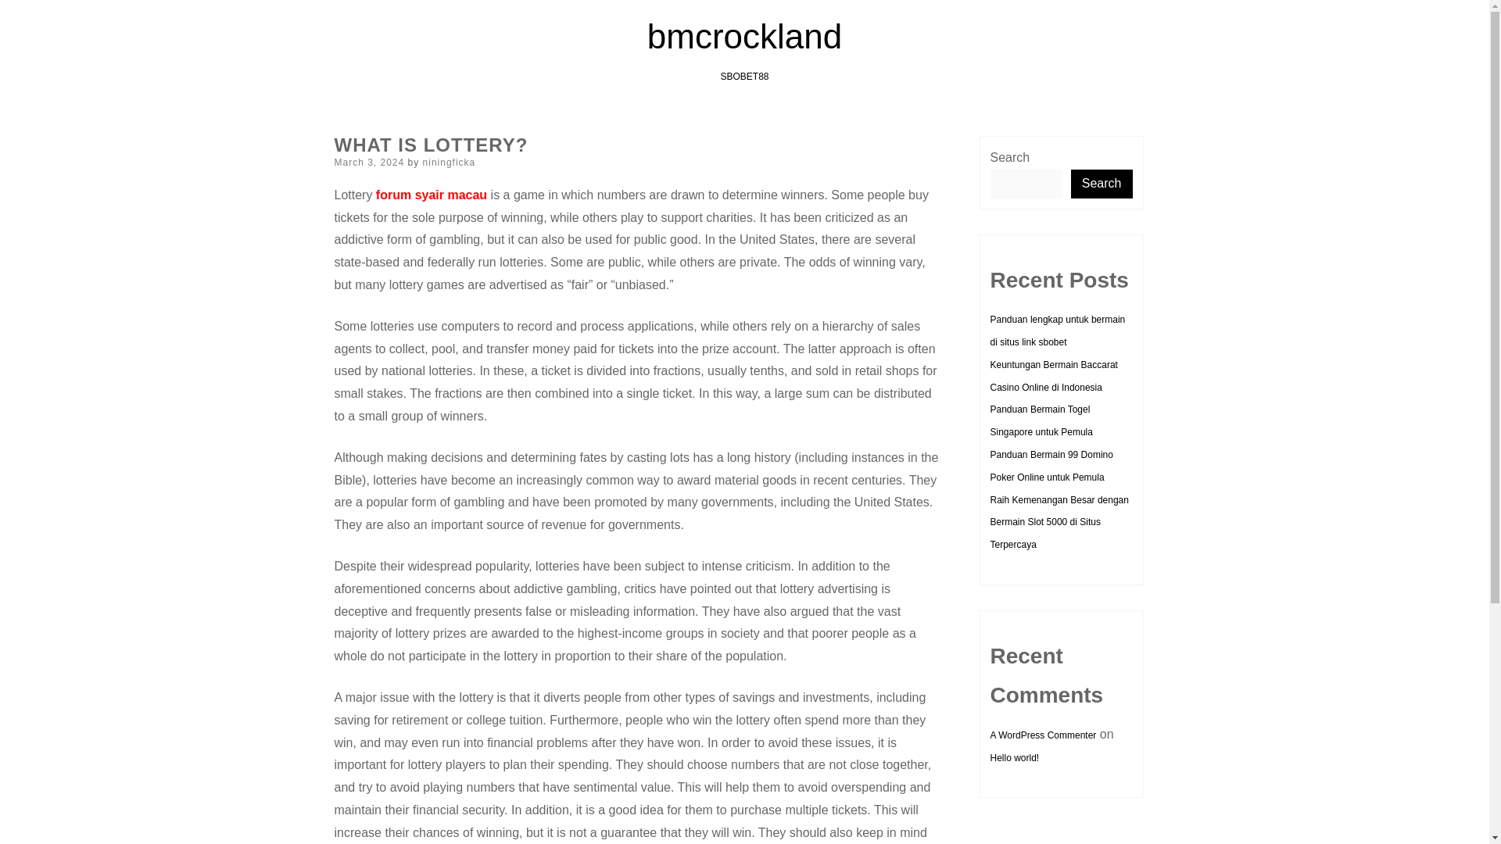 The image size is (1501, 844). Describe the element at coordinates (432, 195) in the screenshot. I see `forum syair macau` at that location.